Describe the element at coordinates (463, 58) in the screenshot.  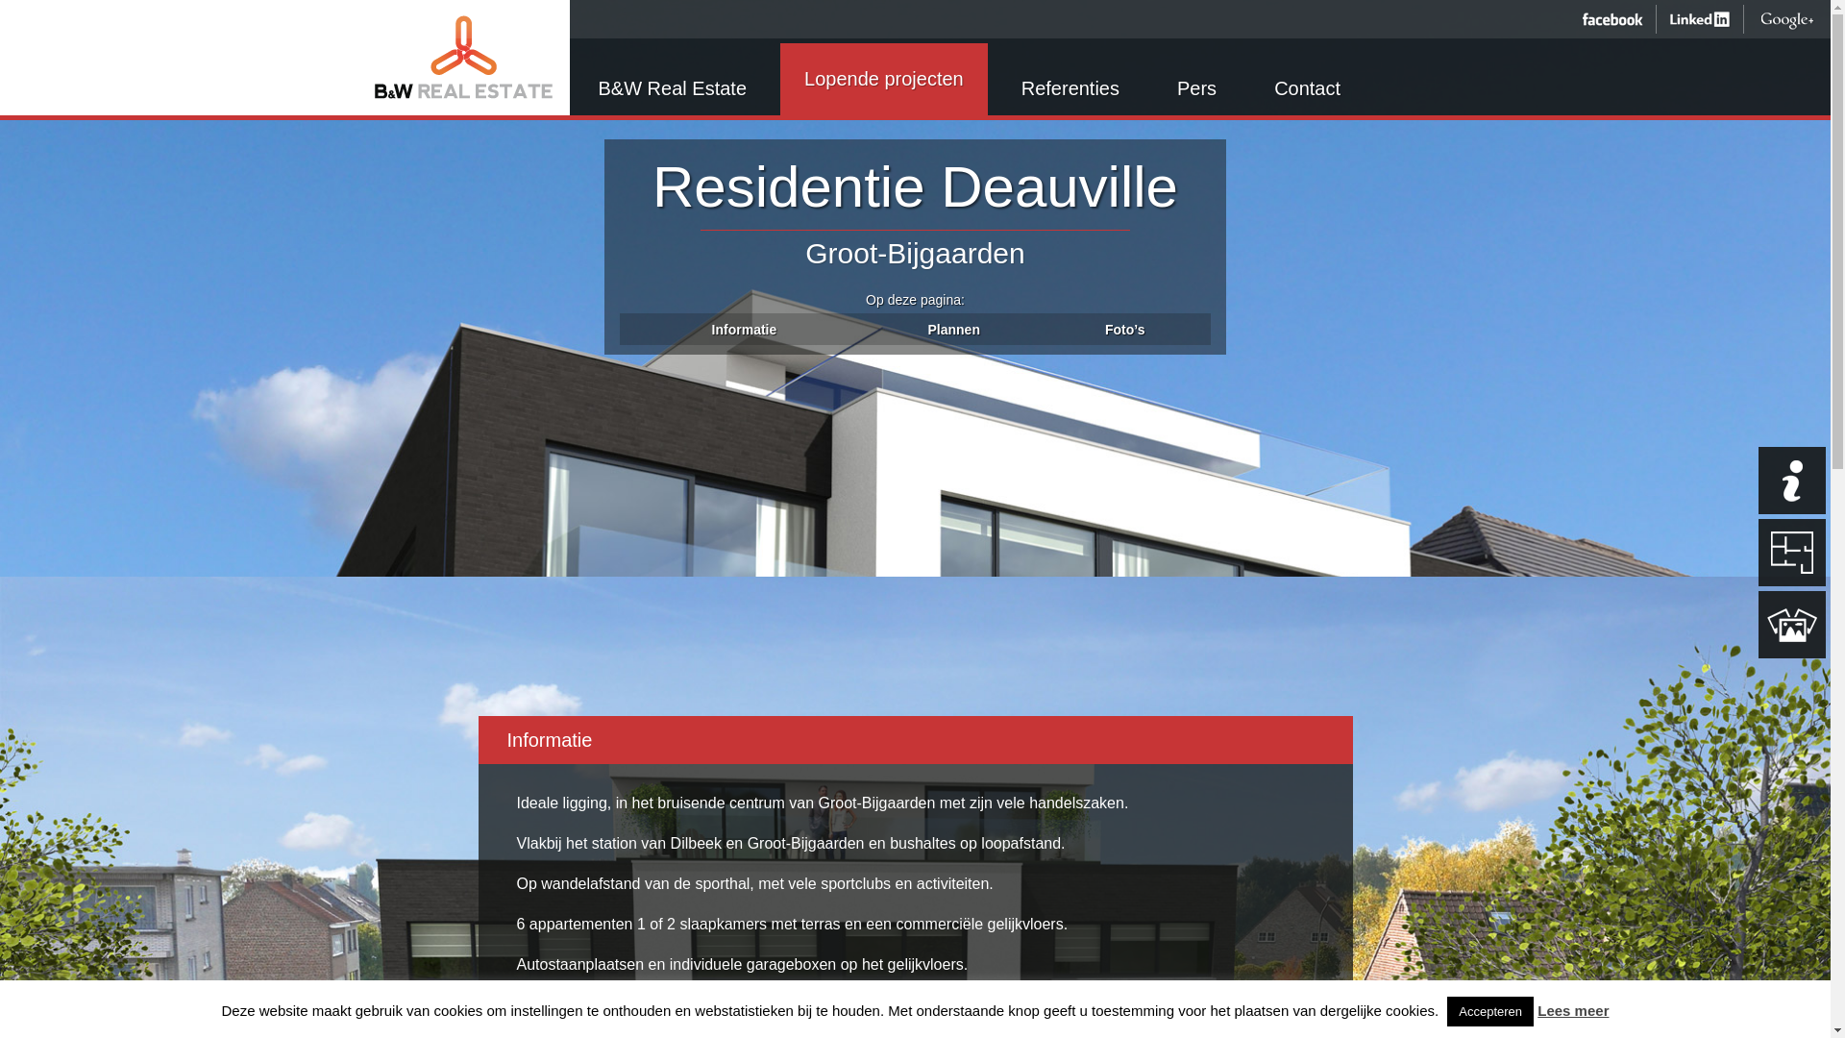
I see `B&W Real Estate` at that location.